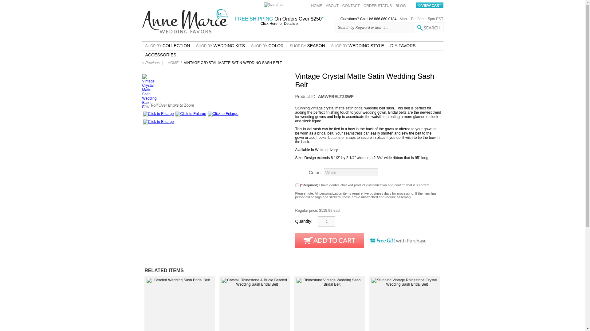  What do you see at coordinates (332, 6) in the screenshot?
I see `ABOUT` at bounding box center [332, 6].